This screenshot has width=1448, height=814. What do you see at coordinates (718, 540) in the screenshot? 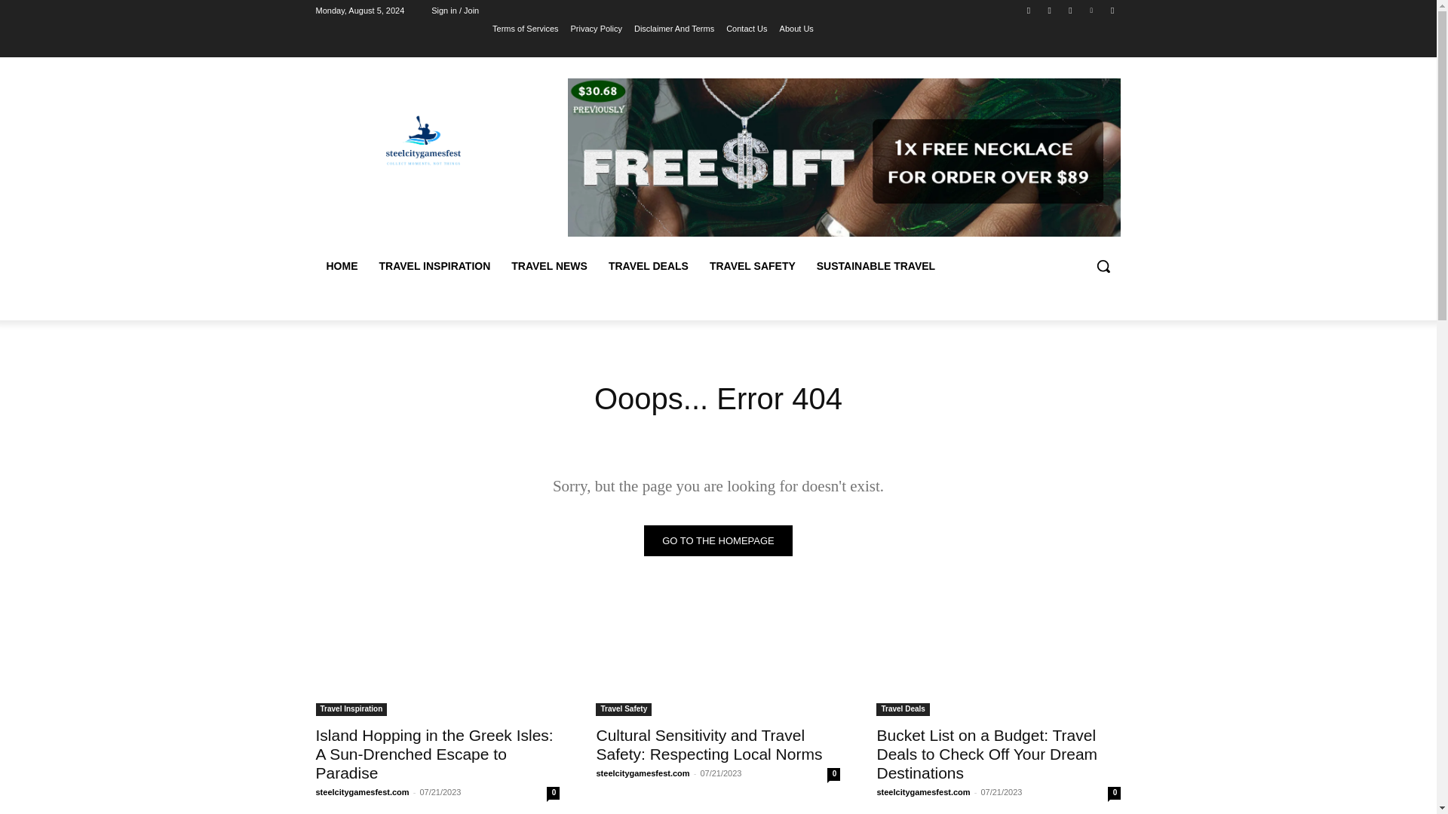
I see `Go to the homepage` at bounding box center [718, 540].